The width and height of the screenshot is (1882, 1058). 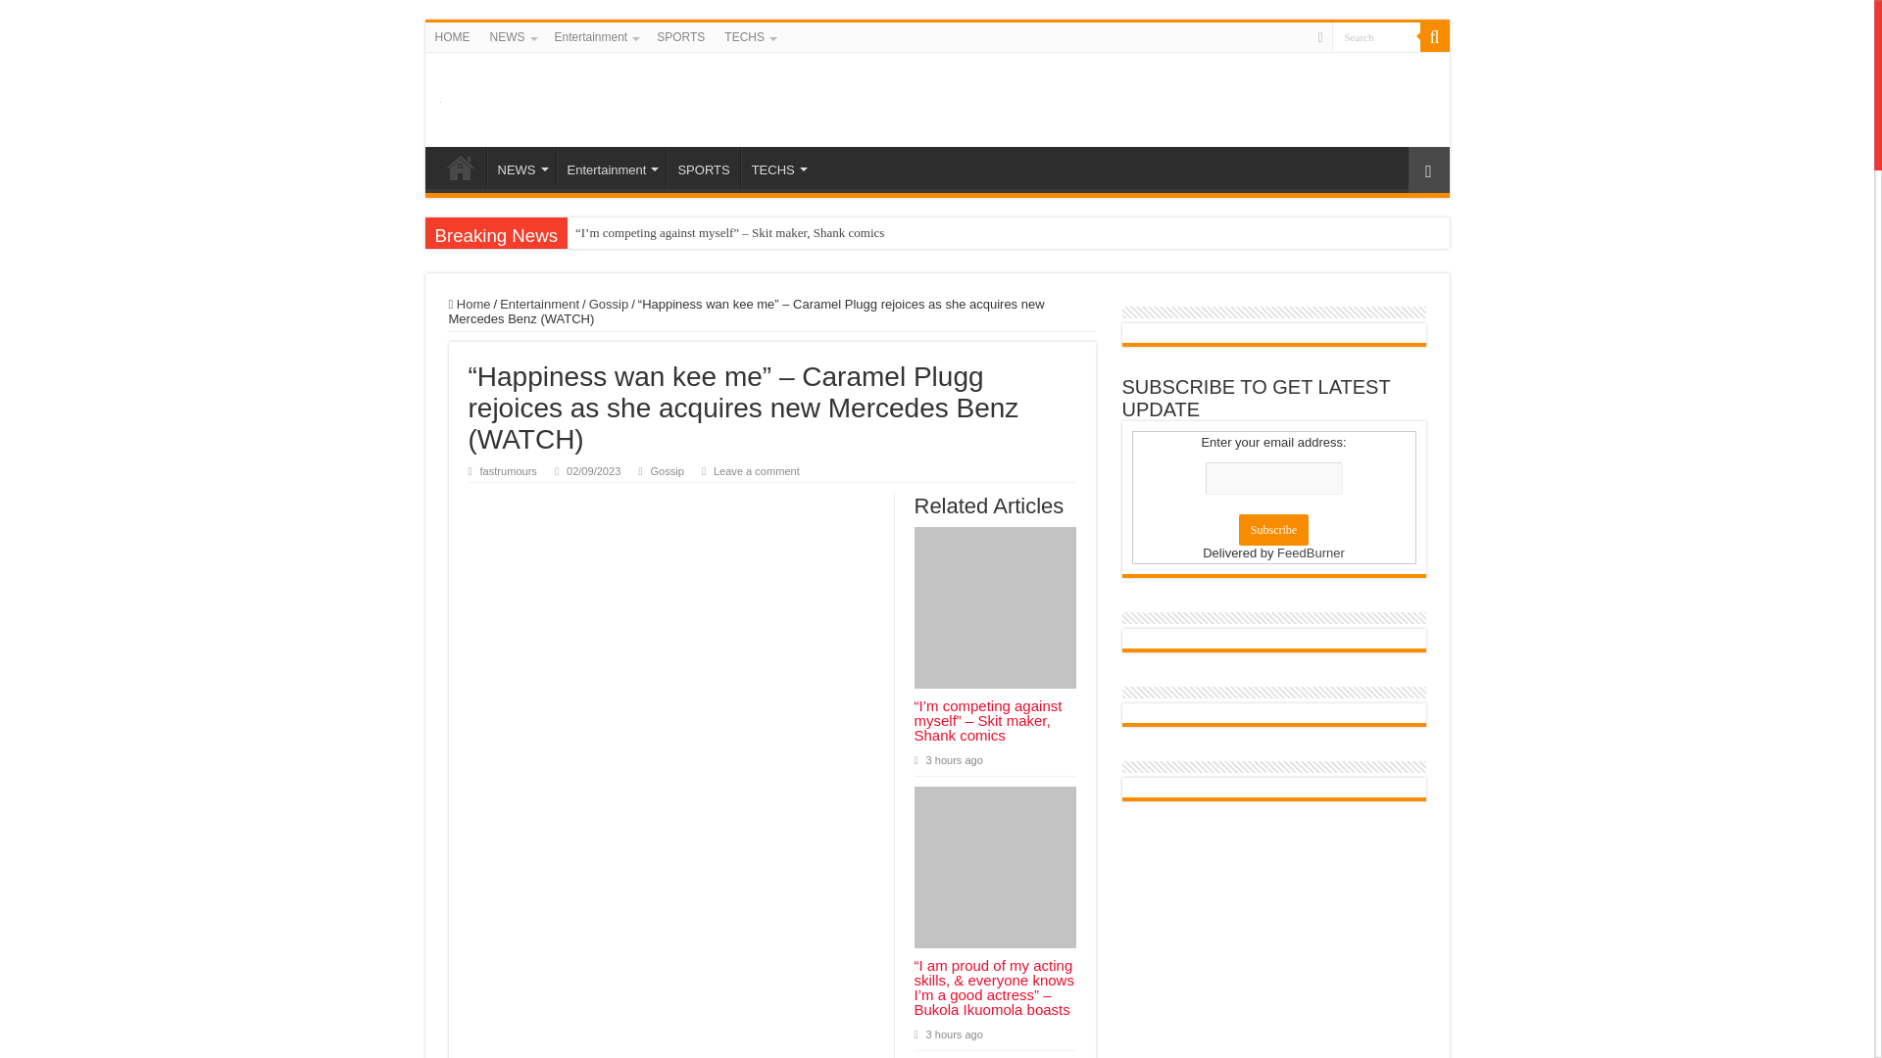 I want to click on NEWS, so click(x=520, y=168).